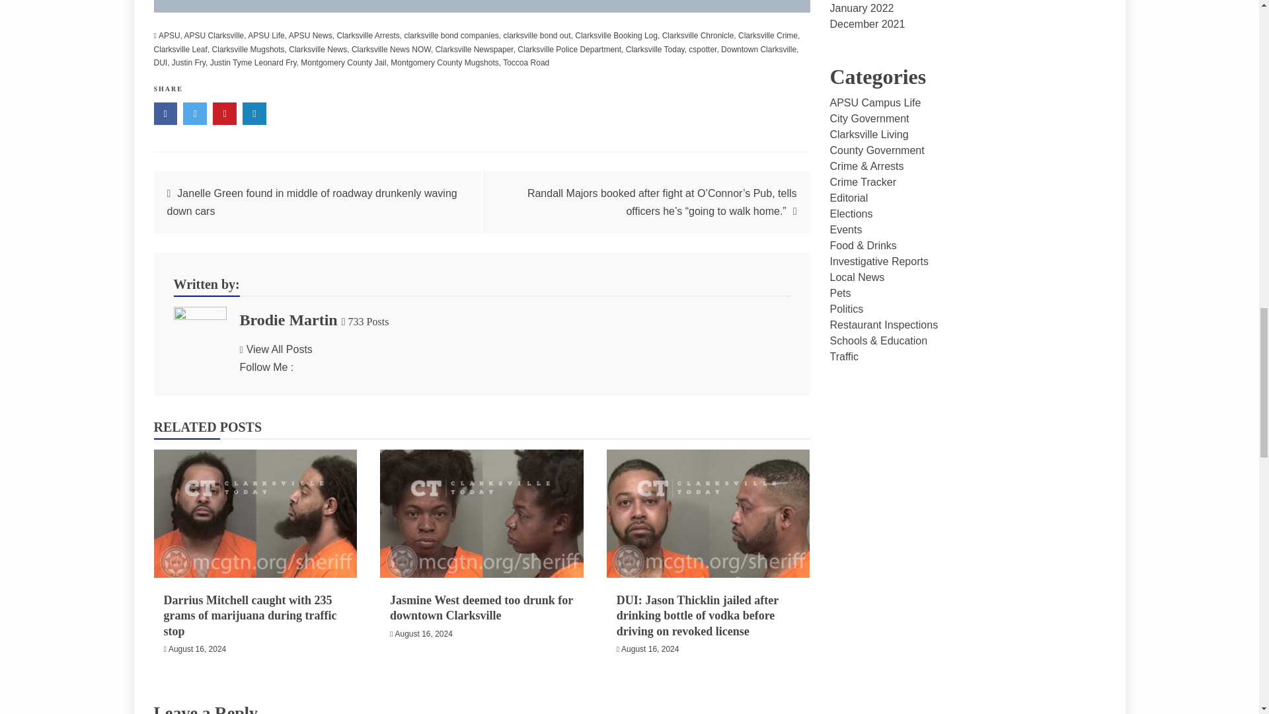 Image resolution: width=1269 pixels, height=714 pixels. Describe the element at coordinates (451, 36) in the screenshot. I see `clarksville bond companies` at that location.